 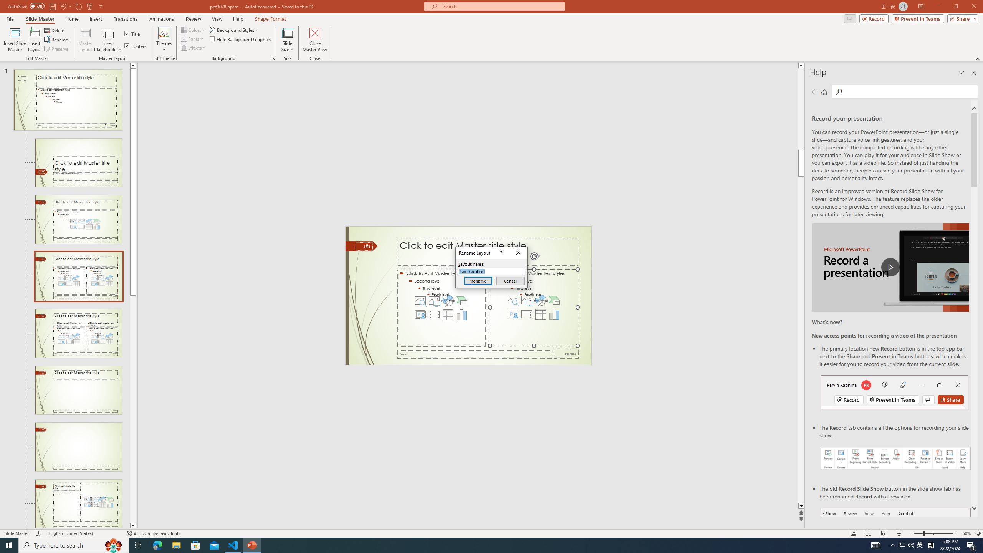 I want to click on Undo <ApplyStyleToDoc>b__0, so click(x=112, y=12).